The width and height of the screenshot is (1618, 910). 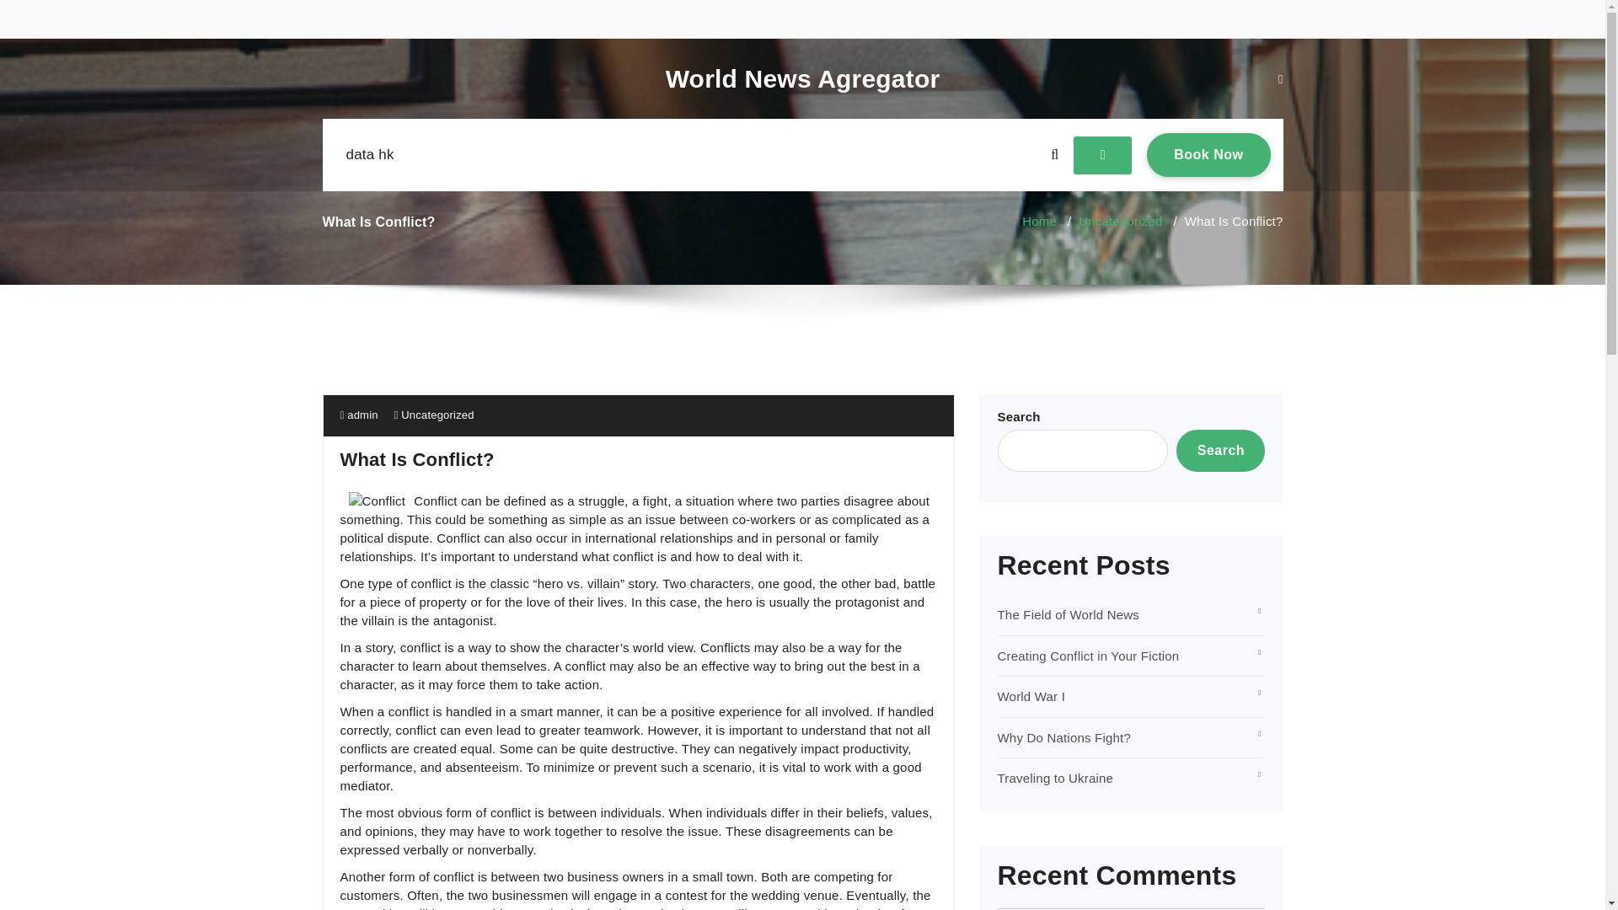 What do you see at coordinates (802, 79) in the screenshot?
I see `World News Agregator` at bounding box center [802, 79].